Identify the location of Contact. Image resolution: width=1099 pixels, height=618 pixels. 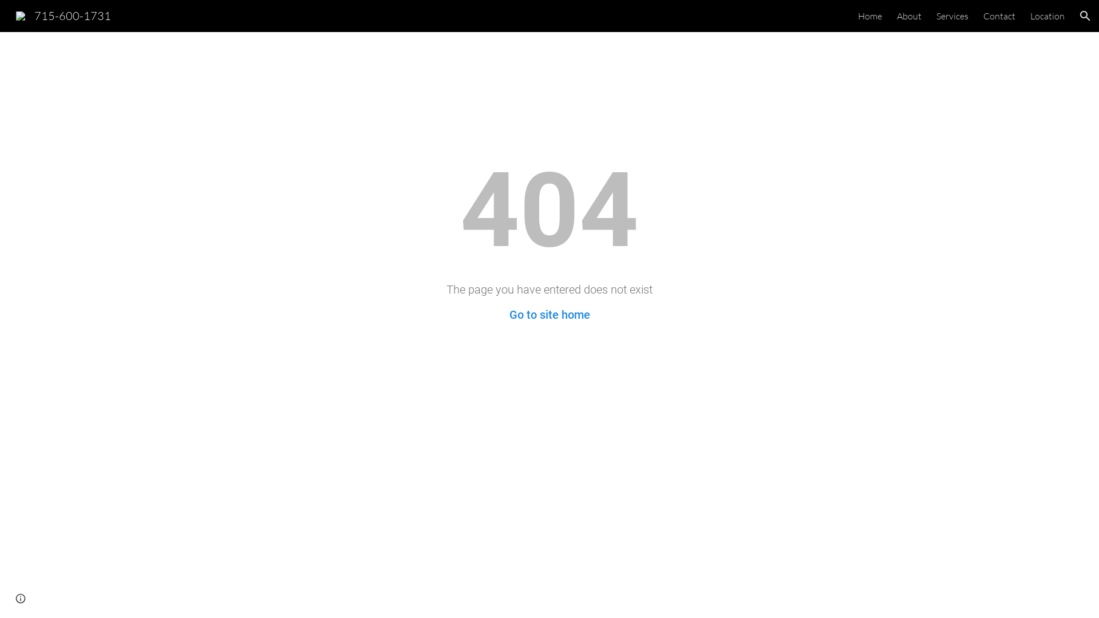
(999, 16).